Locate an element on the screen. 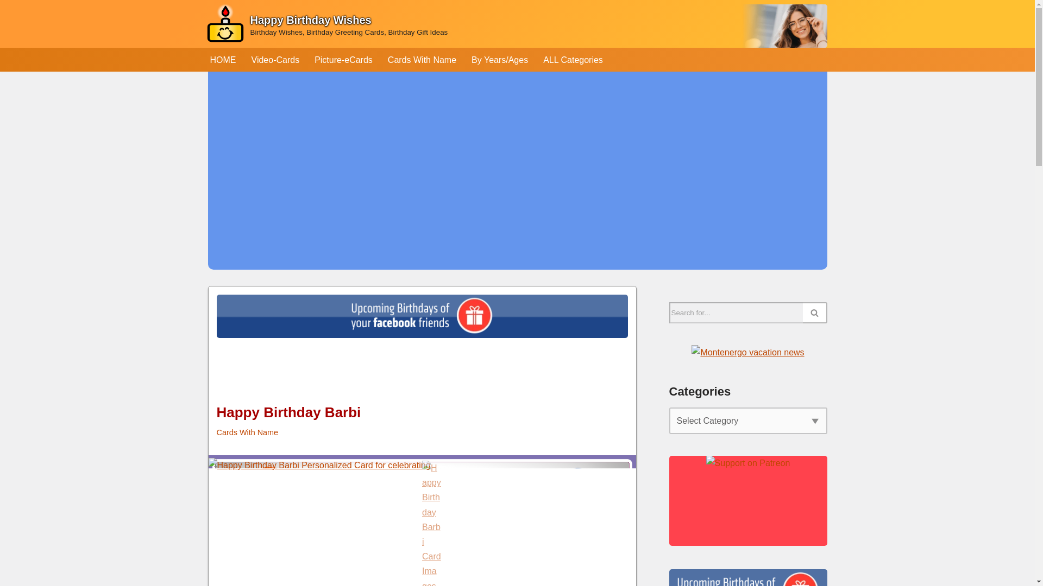 This screenshot has width=1043, height=586. Picture-eCards is located at coordinates (343, 60).